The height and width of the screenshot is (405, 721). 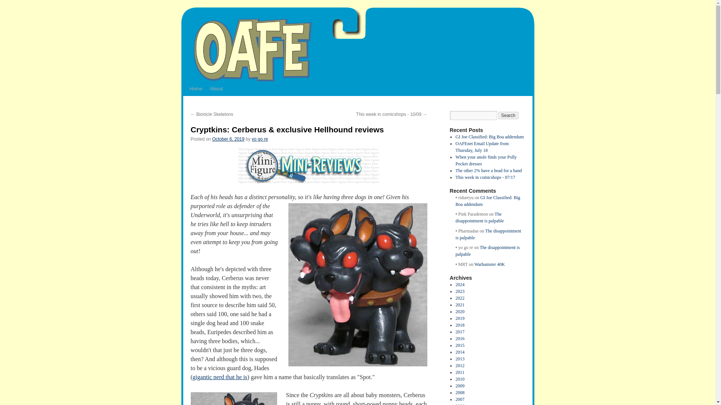 I want to click on the tail is a slightly different color, so click(x=234, y=399).